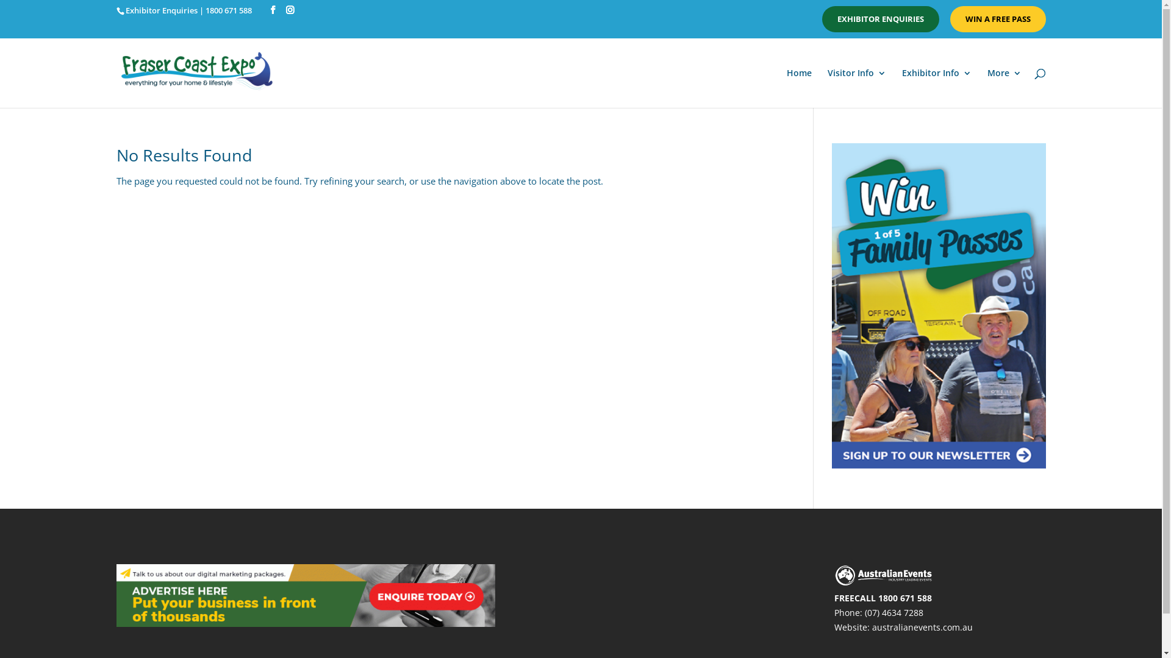  What do you see at coordinates (856, 88) in the screenshot?
I see `Visitor Info` at bounding box center [856, 88].